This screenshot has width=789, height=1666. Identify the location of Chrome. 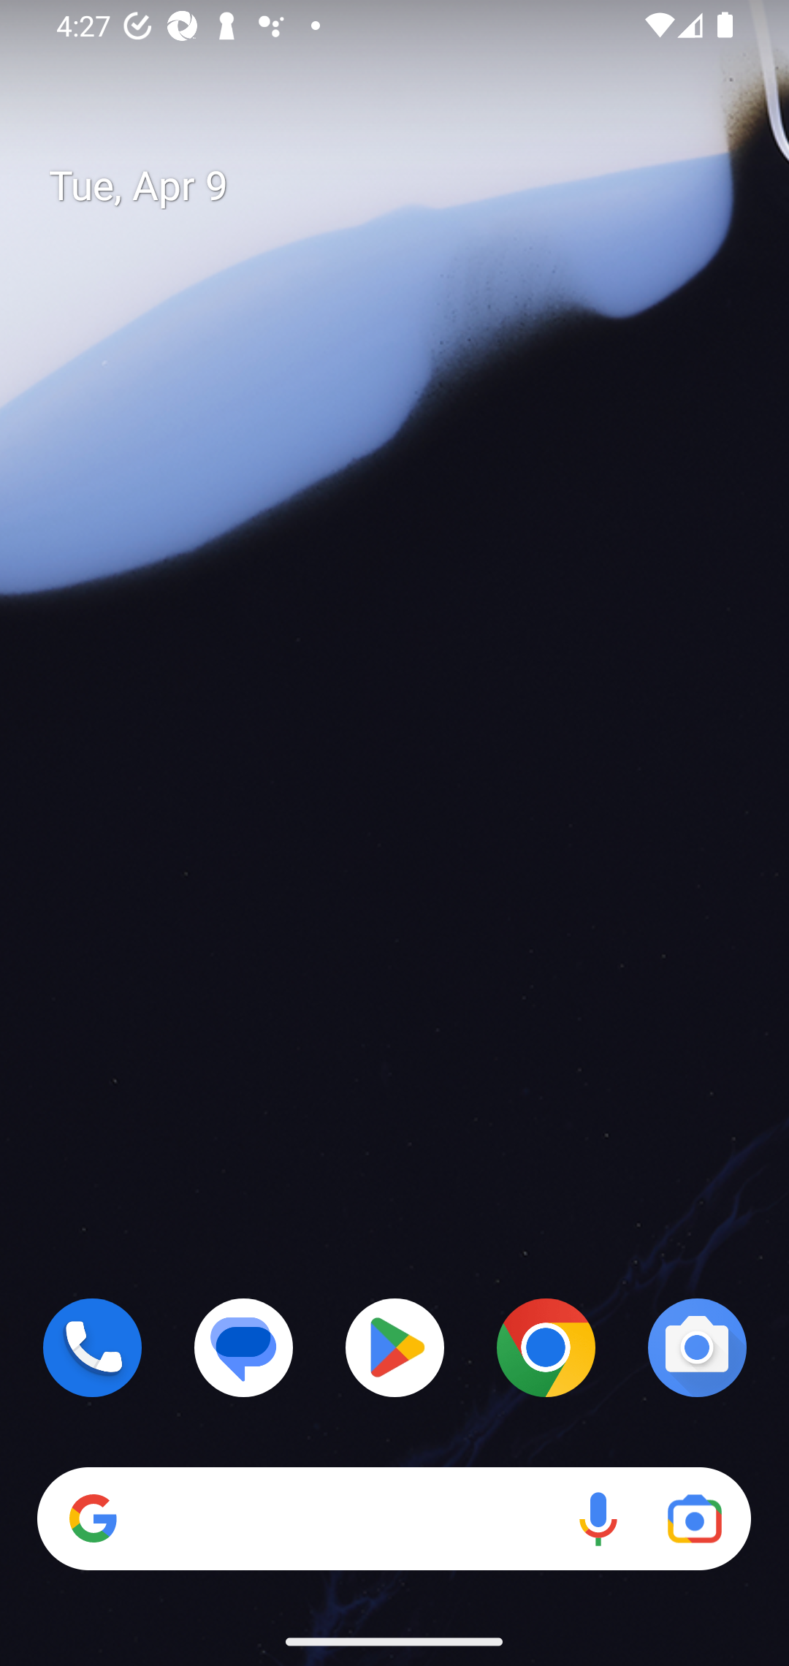
(546, 1347).